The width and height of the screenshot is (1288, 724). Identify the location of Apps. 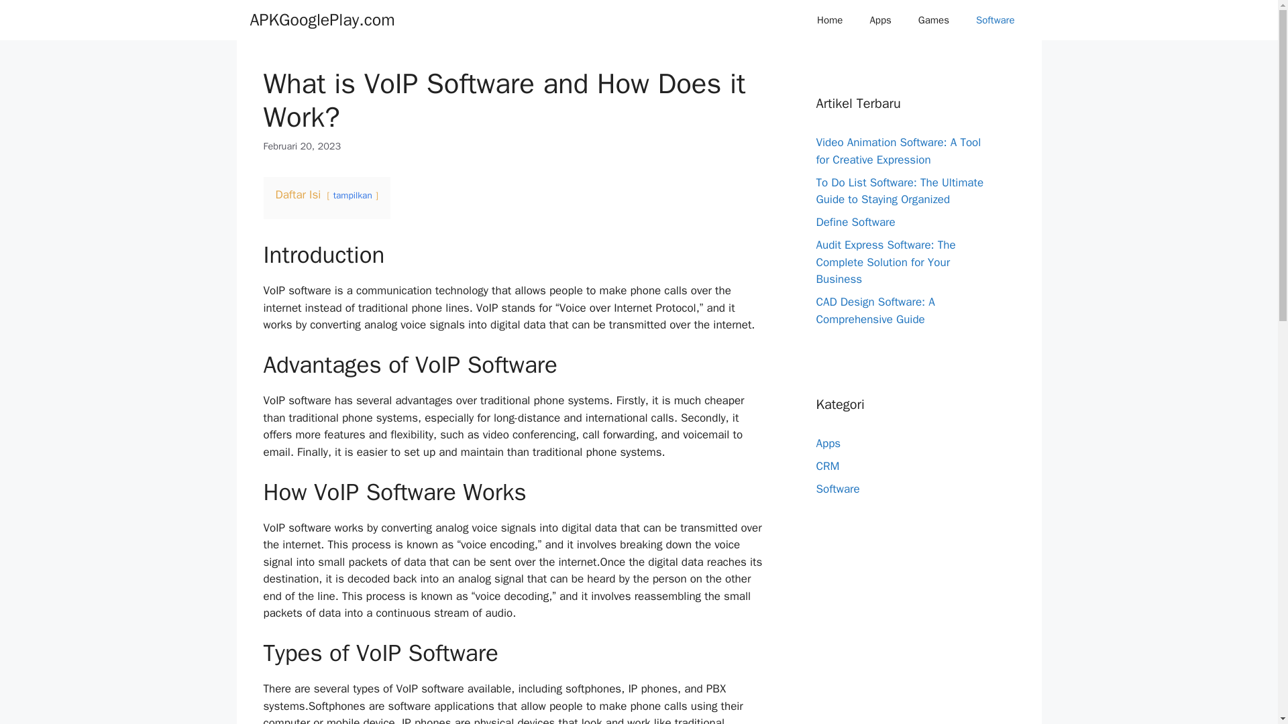
(880, 20).